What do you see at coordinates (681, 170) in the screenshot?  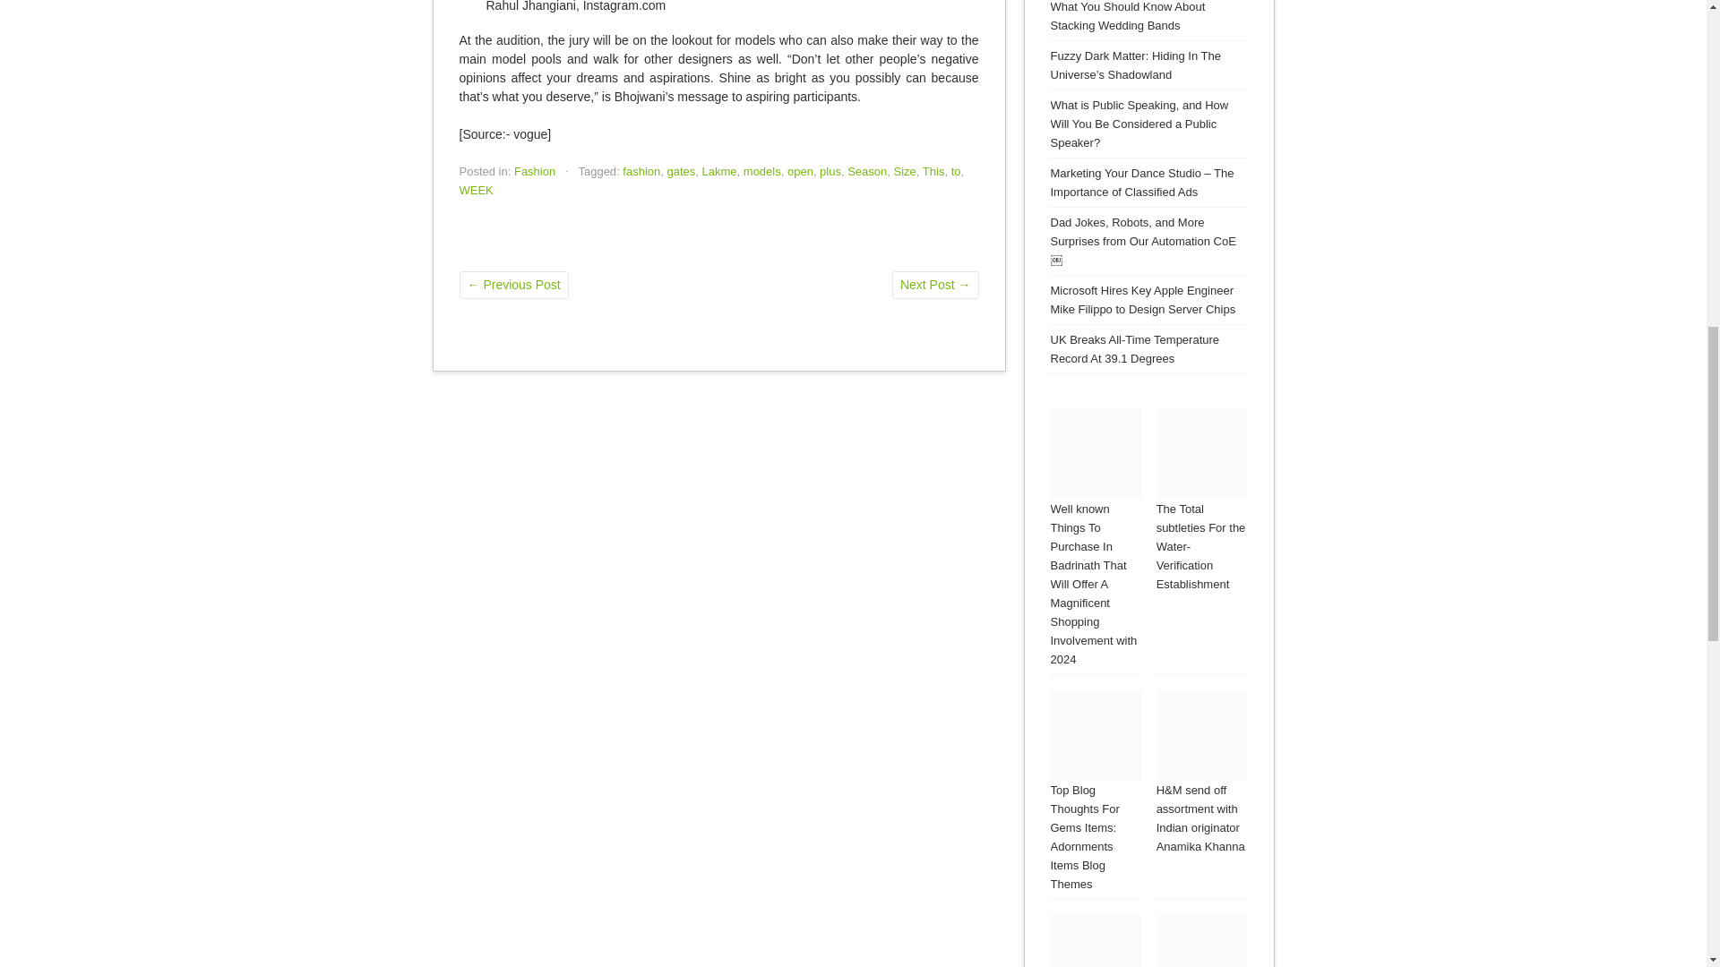 I see `gates` at bounding box center [681, 170].